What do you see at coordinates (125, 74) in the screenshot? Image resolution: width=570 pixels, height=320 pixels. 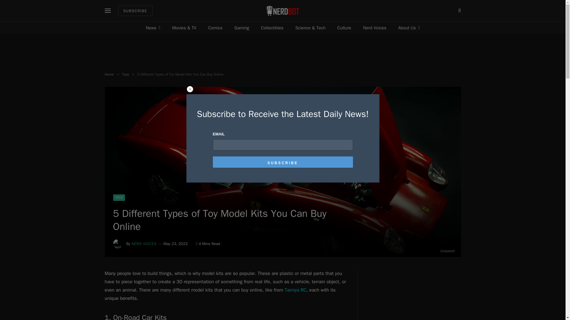 I see `Toys` at bounding box center [125, 74].